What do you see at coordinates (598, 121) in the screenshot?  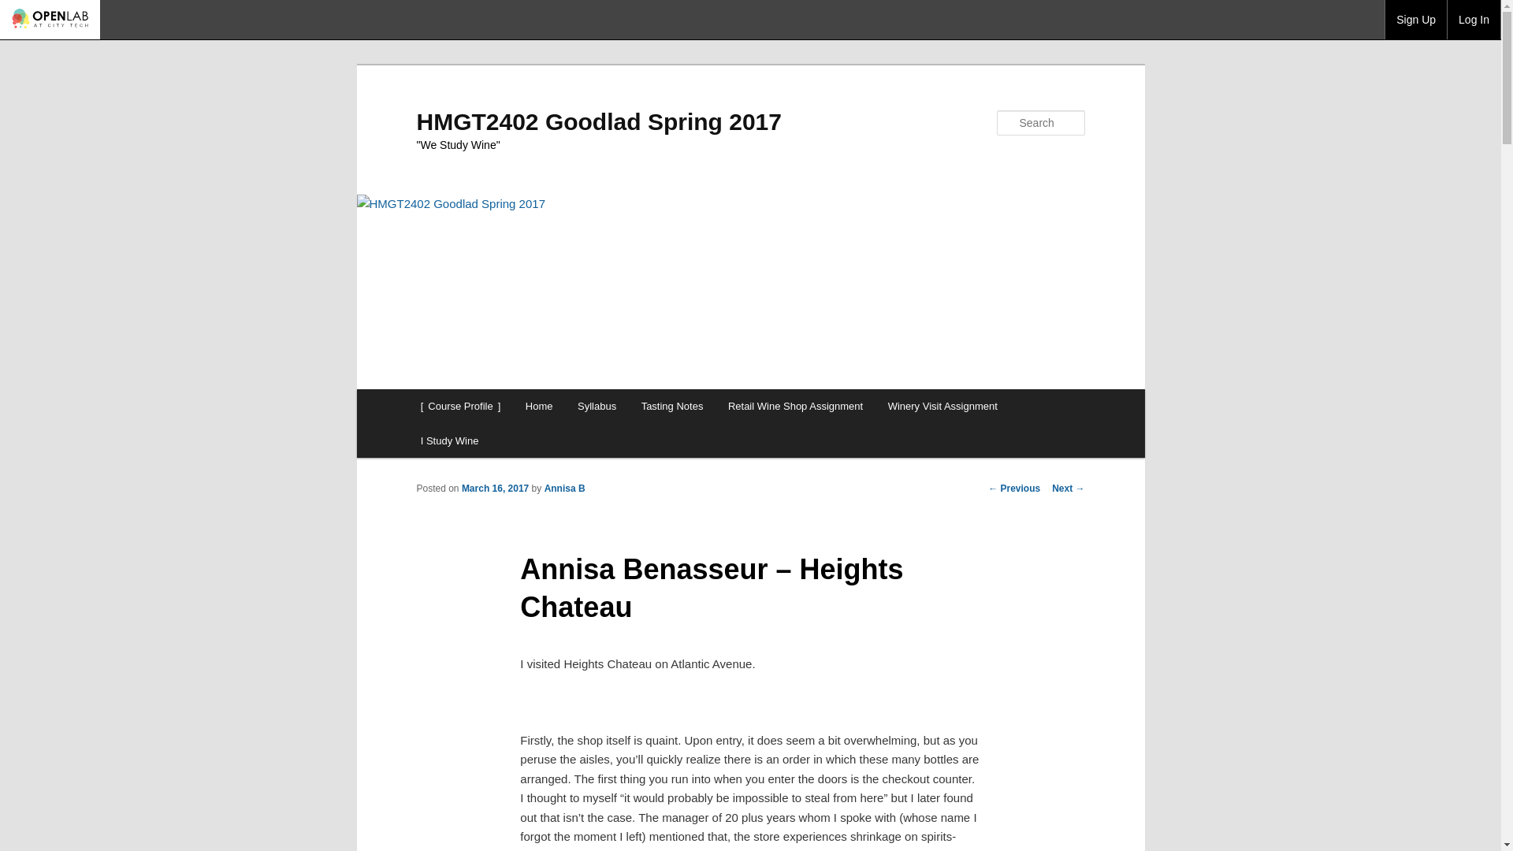 I see `HMGT2402 Goodlad Spring 2017` at bounding box center [598, 121].